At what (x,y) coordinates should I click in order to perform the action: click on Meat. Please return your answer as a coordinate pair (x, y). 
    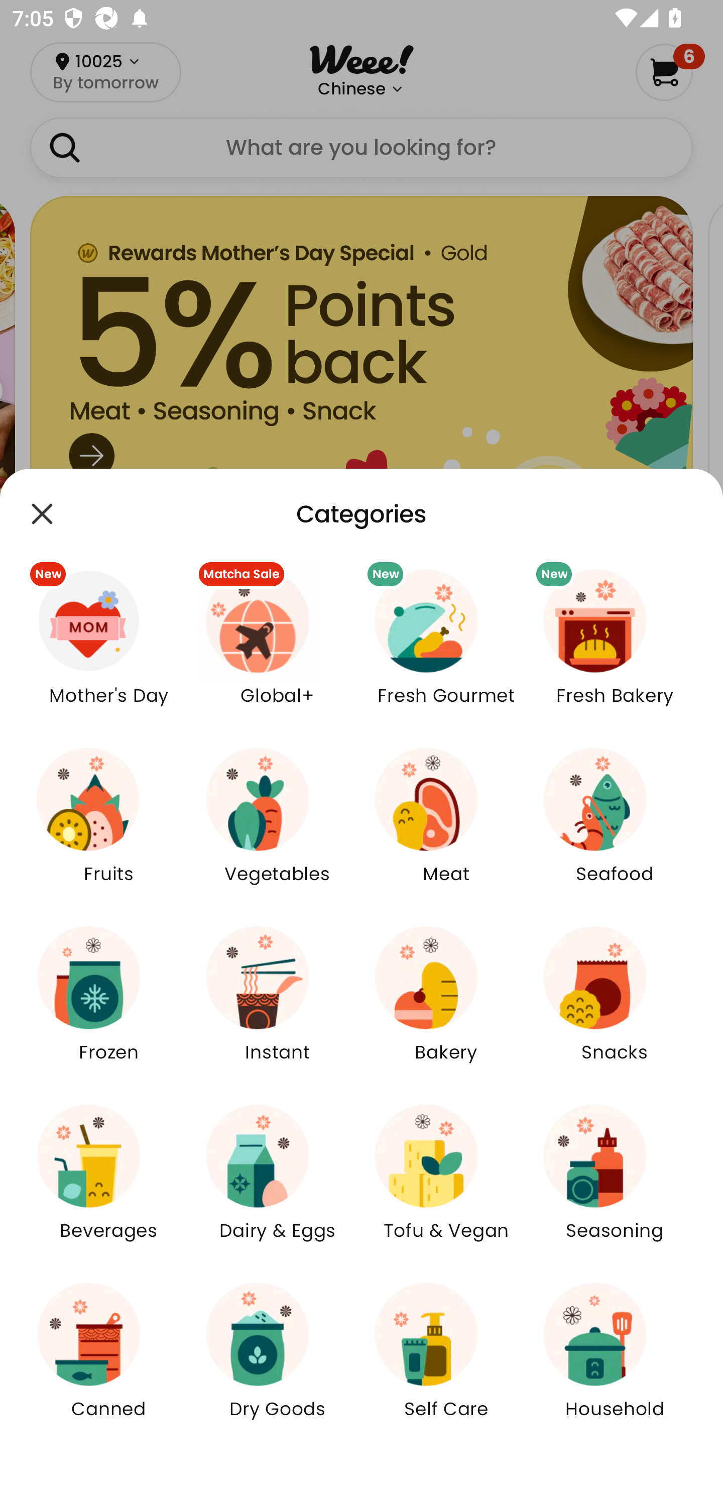
    Looking at the image, I should click on (446, 827).